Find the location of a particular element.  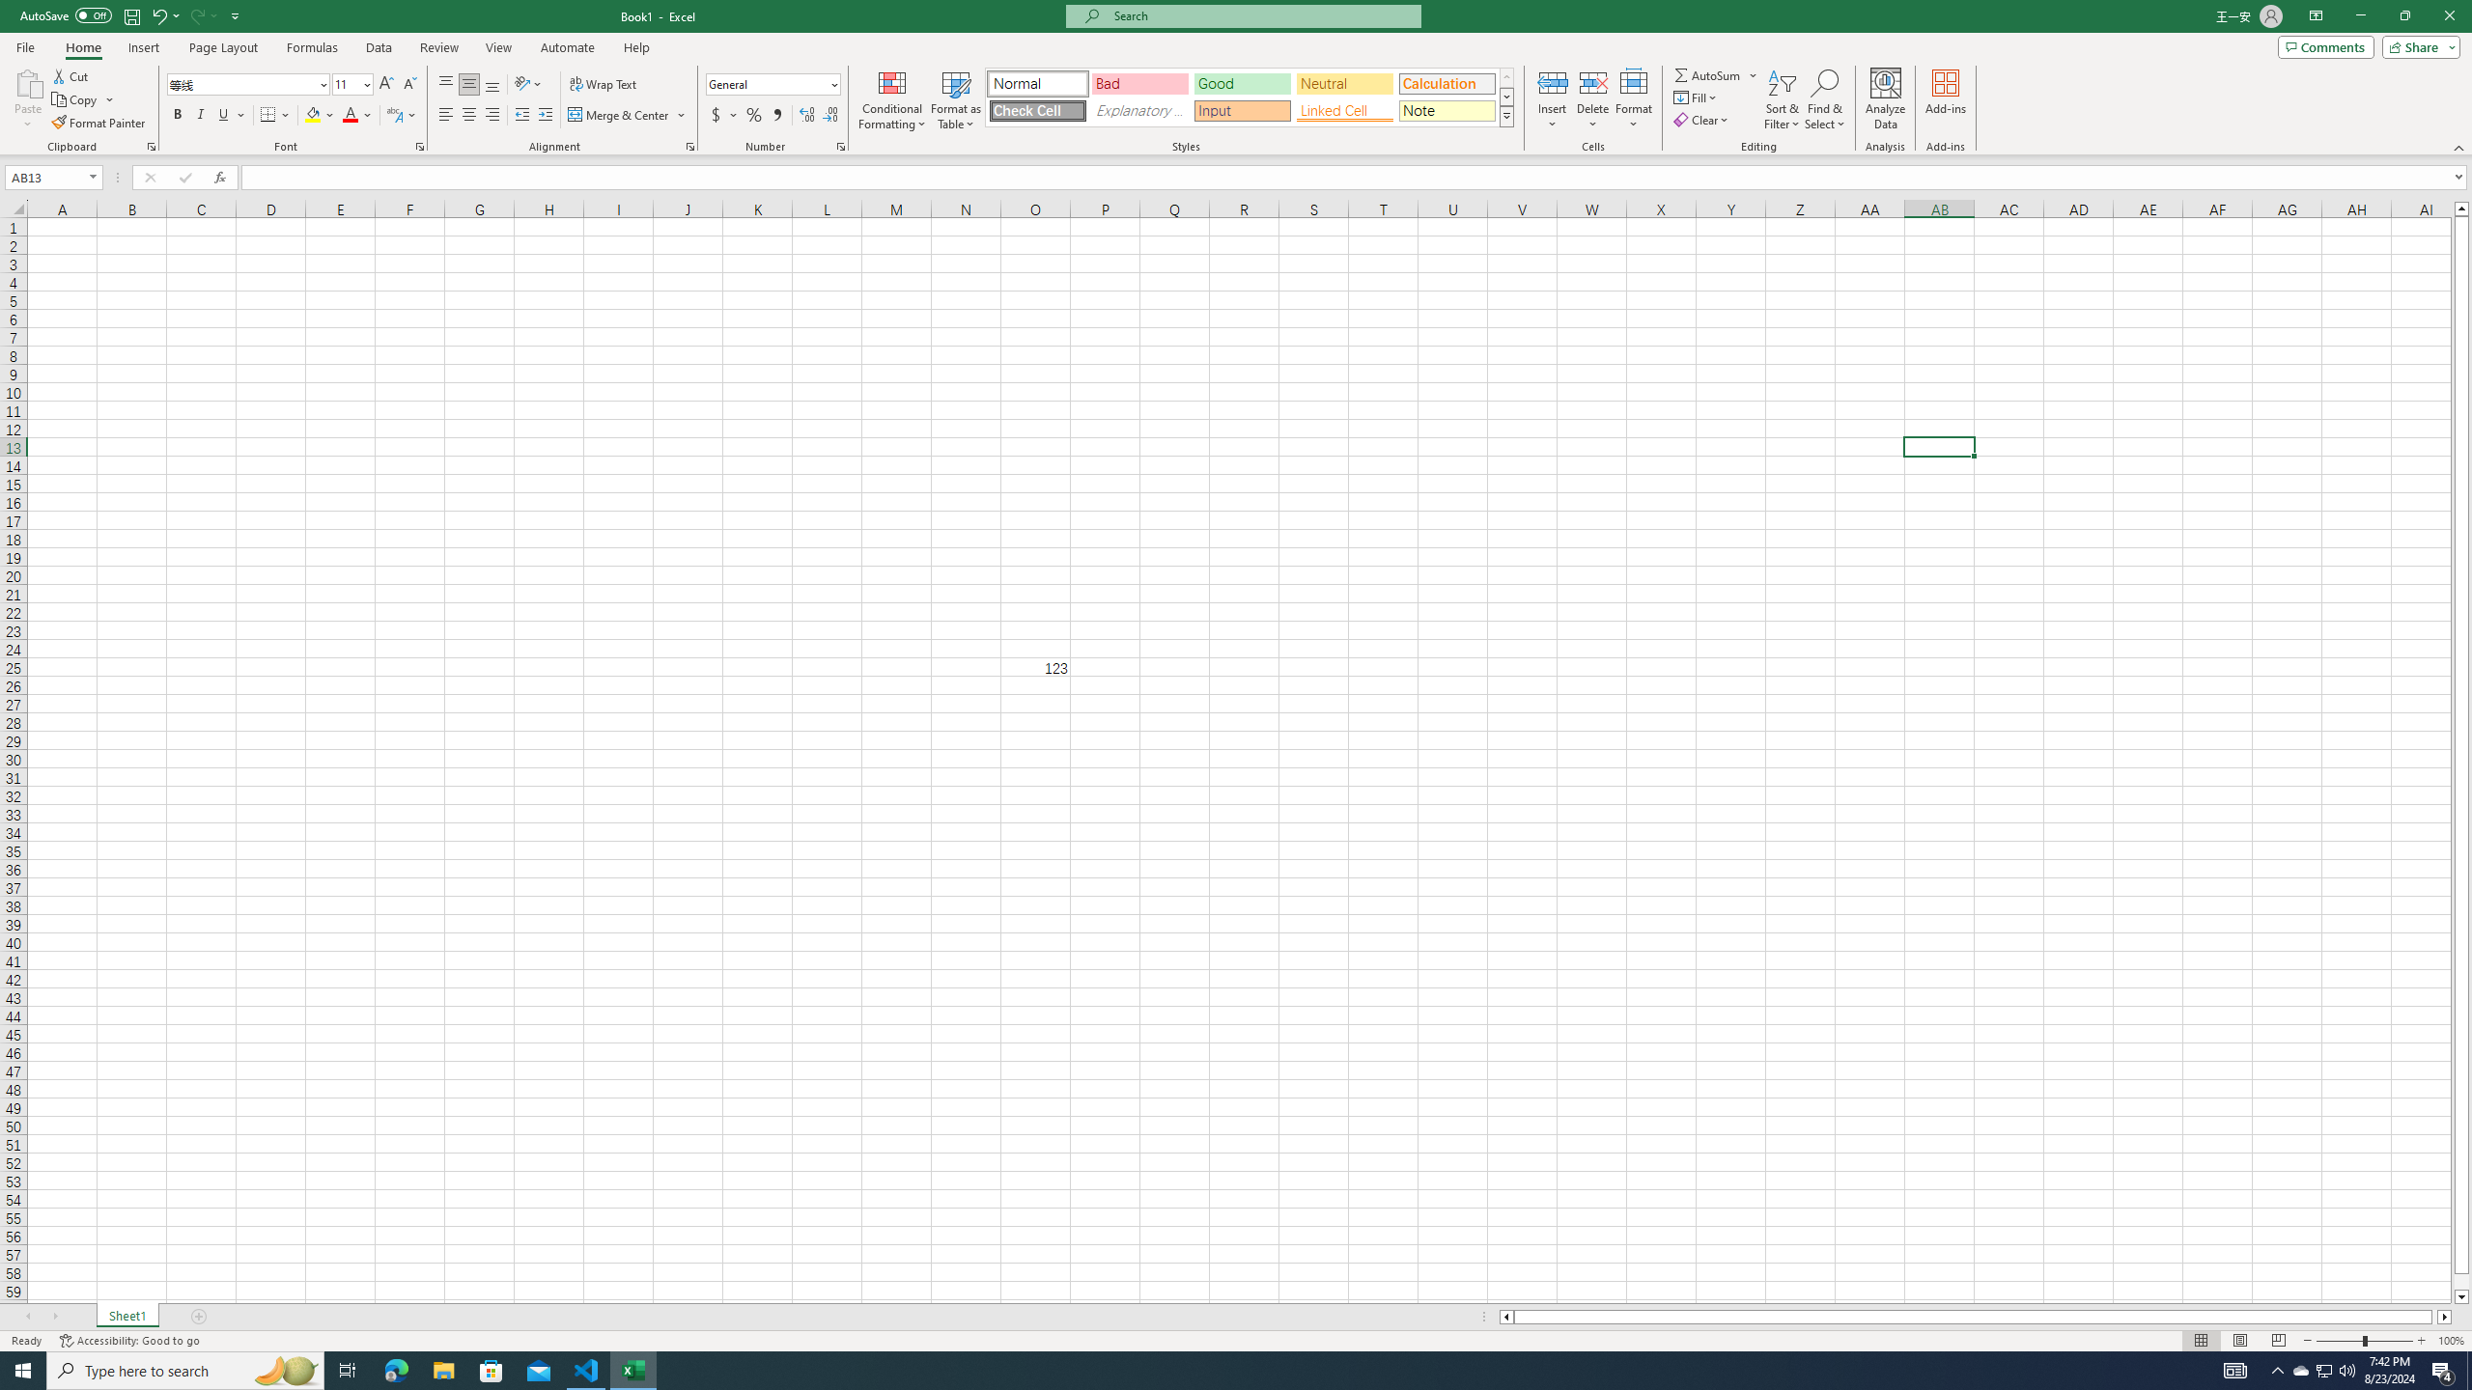

Orientation is located at coordinates (528, 85).